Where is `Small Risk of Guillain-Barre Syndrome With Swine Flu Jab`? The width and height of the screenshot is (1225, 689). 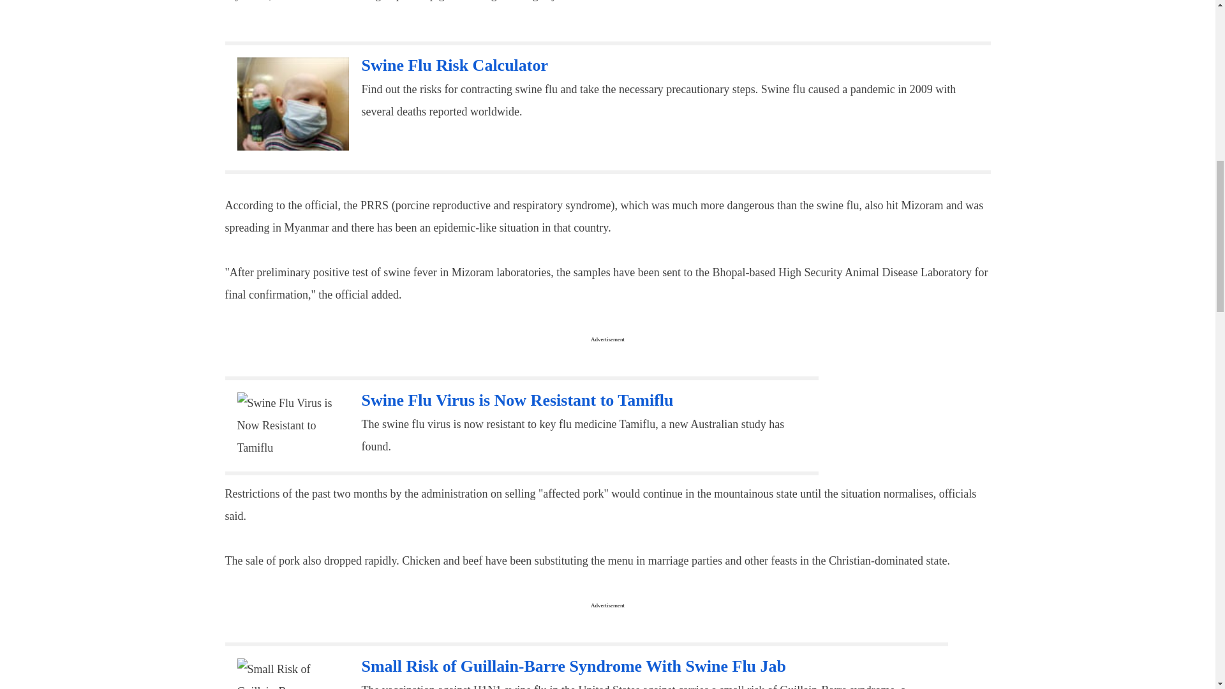 Small Risk of Guillain-Barre Syndrome With Swine Flu Jab is located at coordinates (290, 674).